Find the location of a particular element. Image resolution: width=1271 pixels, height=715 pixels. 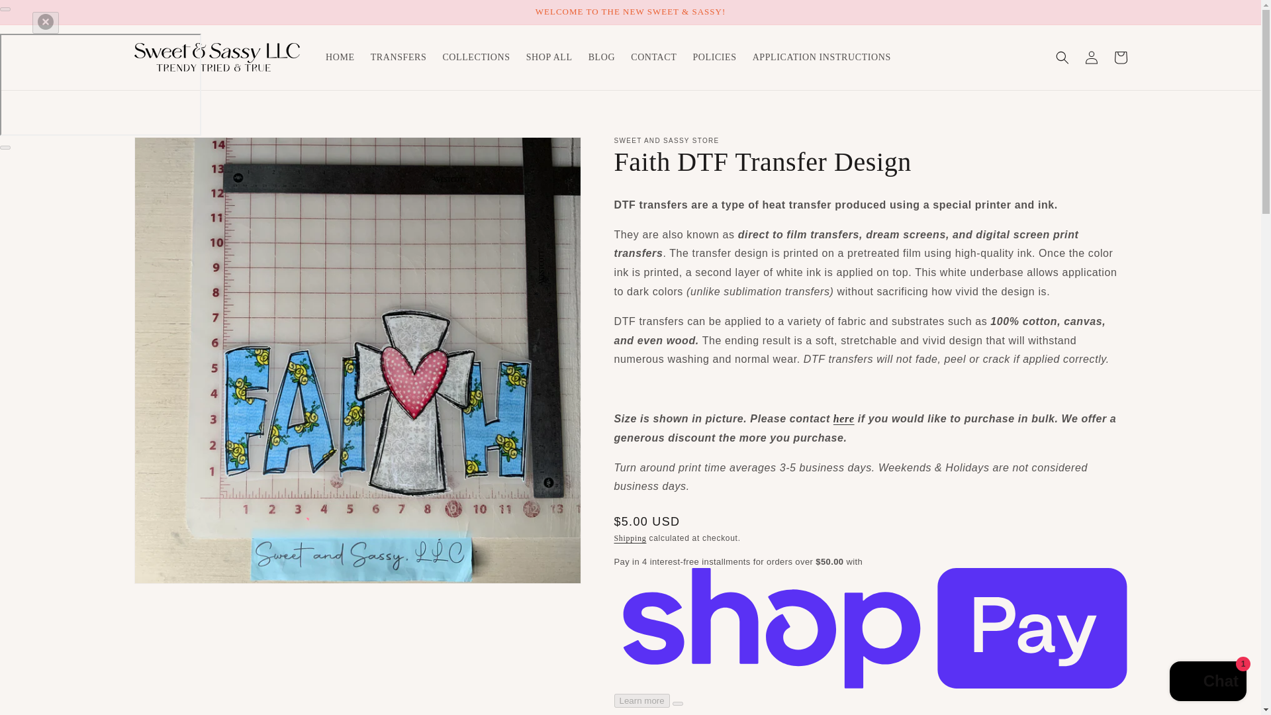

Log in is located at coordinates (1091, 57).